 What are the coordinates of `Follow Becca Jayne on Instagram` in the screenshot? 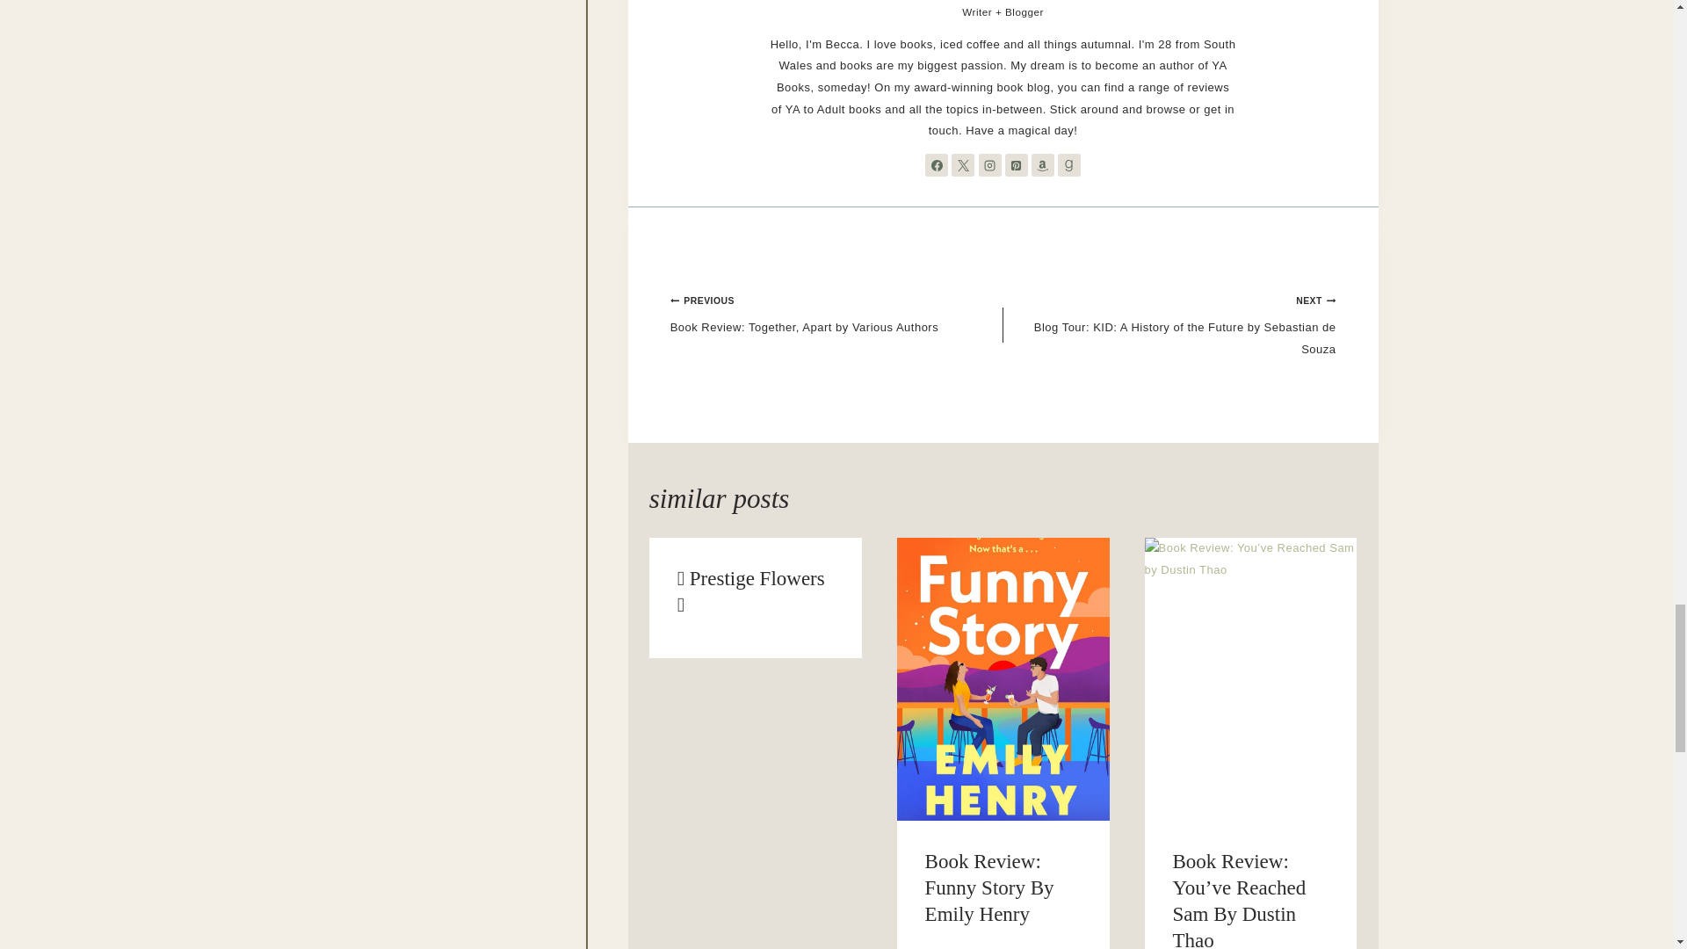 It's located at (989, 164).